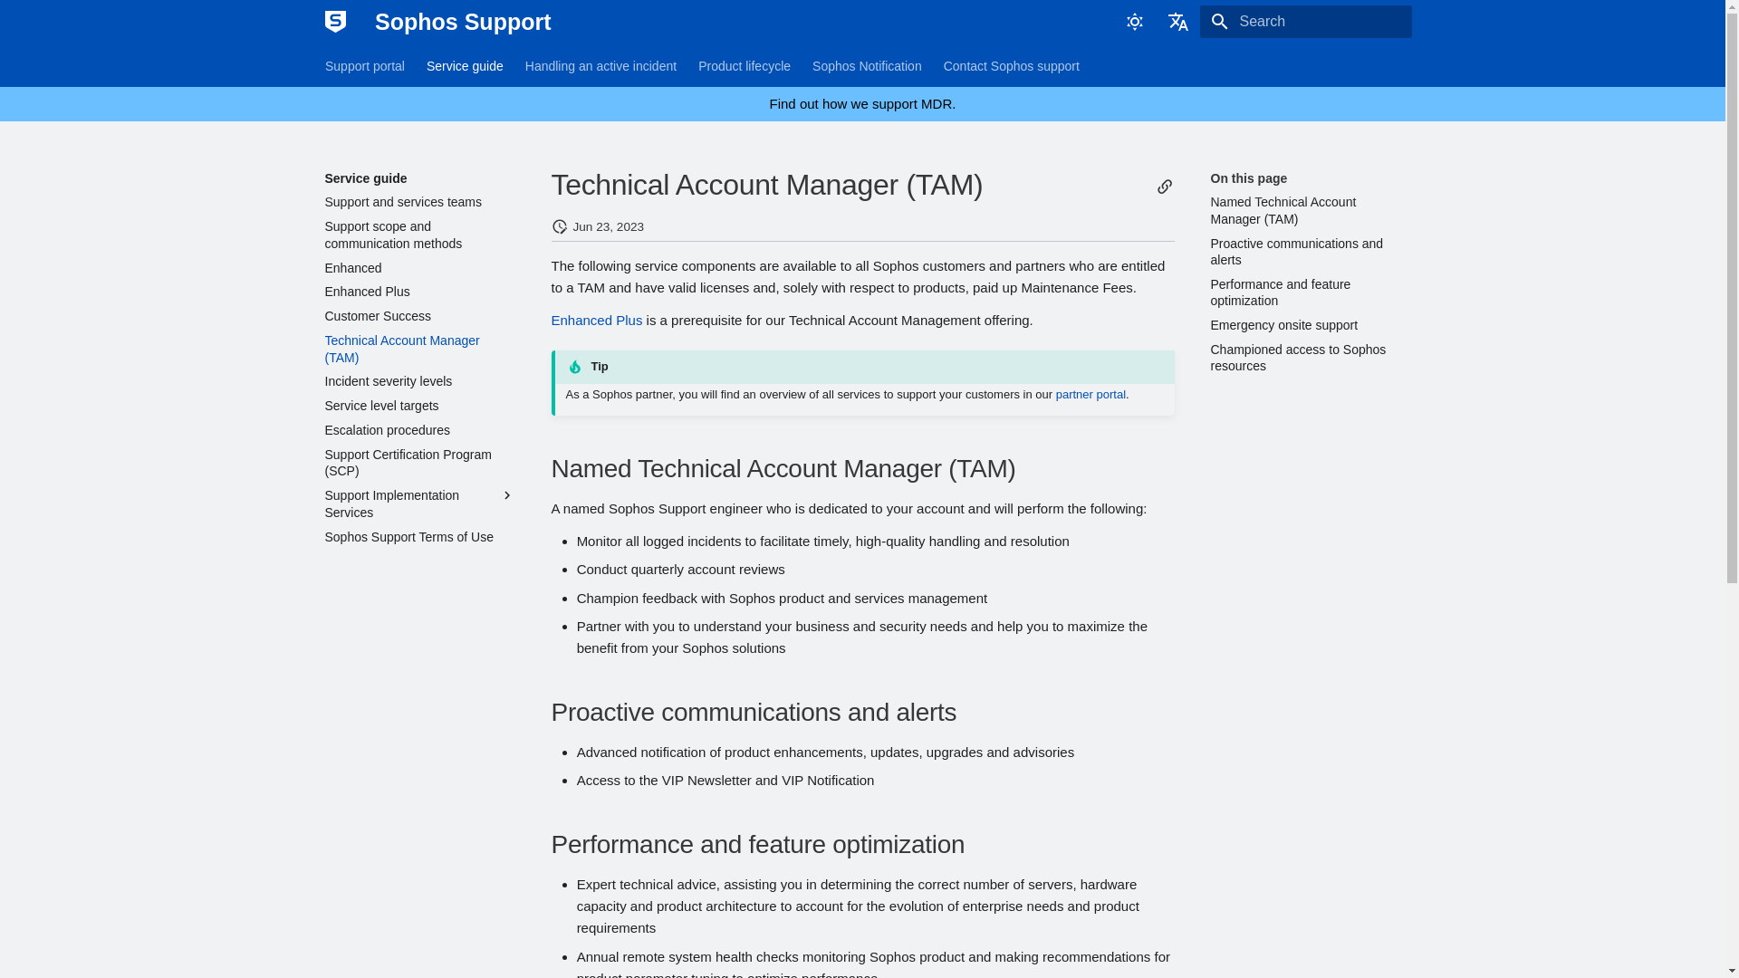 The height and width of the screenshot is (978, 1739). Describe the element at coordinates (418, 380) in the screenshot. I see `Incident severity levels` at that location.